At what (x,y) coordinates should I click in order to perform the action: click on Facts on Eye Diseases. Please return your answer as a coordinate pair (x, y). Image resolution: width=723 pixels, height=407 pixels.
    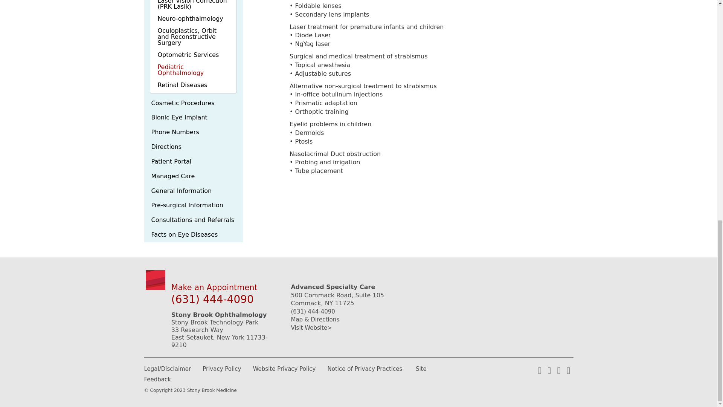
    Looking at the image, I should click on (194, 234).